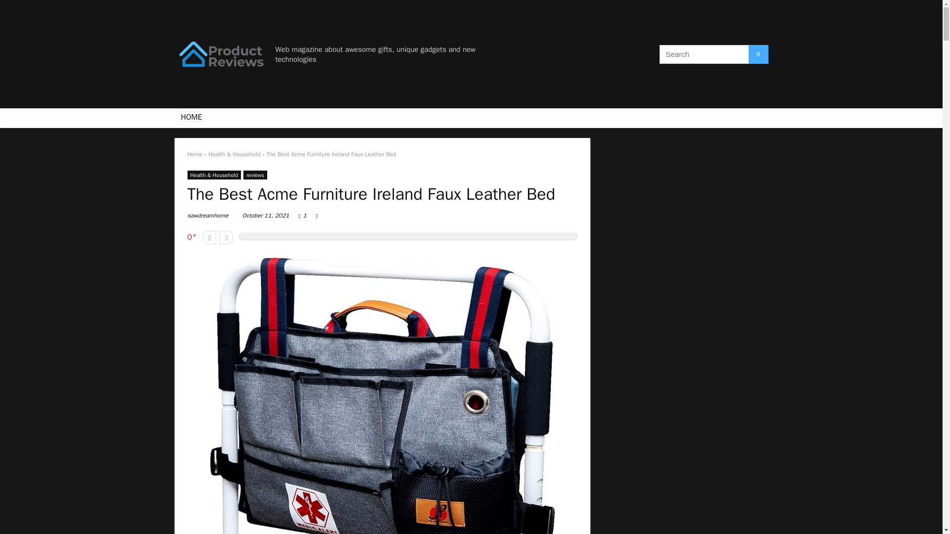 Image resolution: width=950 pixels, height=534 pixels. What do you see at coordinates (194, 154) in the screenshot?
I see `Home` at bounding box center [194, 154].